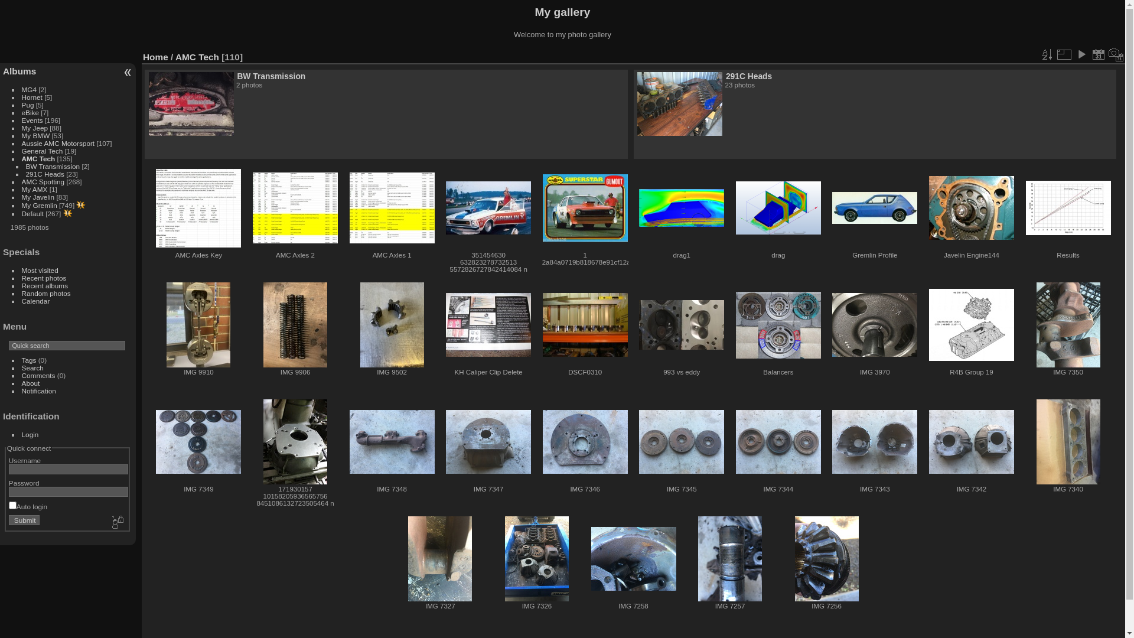 Image resolution: width=1134 pixels, height=638 pixels. What do you see at coordinates (30, 360) in the screenshot?
I see `Tags` at bounding box center [30, 360].